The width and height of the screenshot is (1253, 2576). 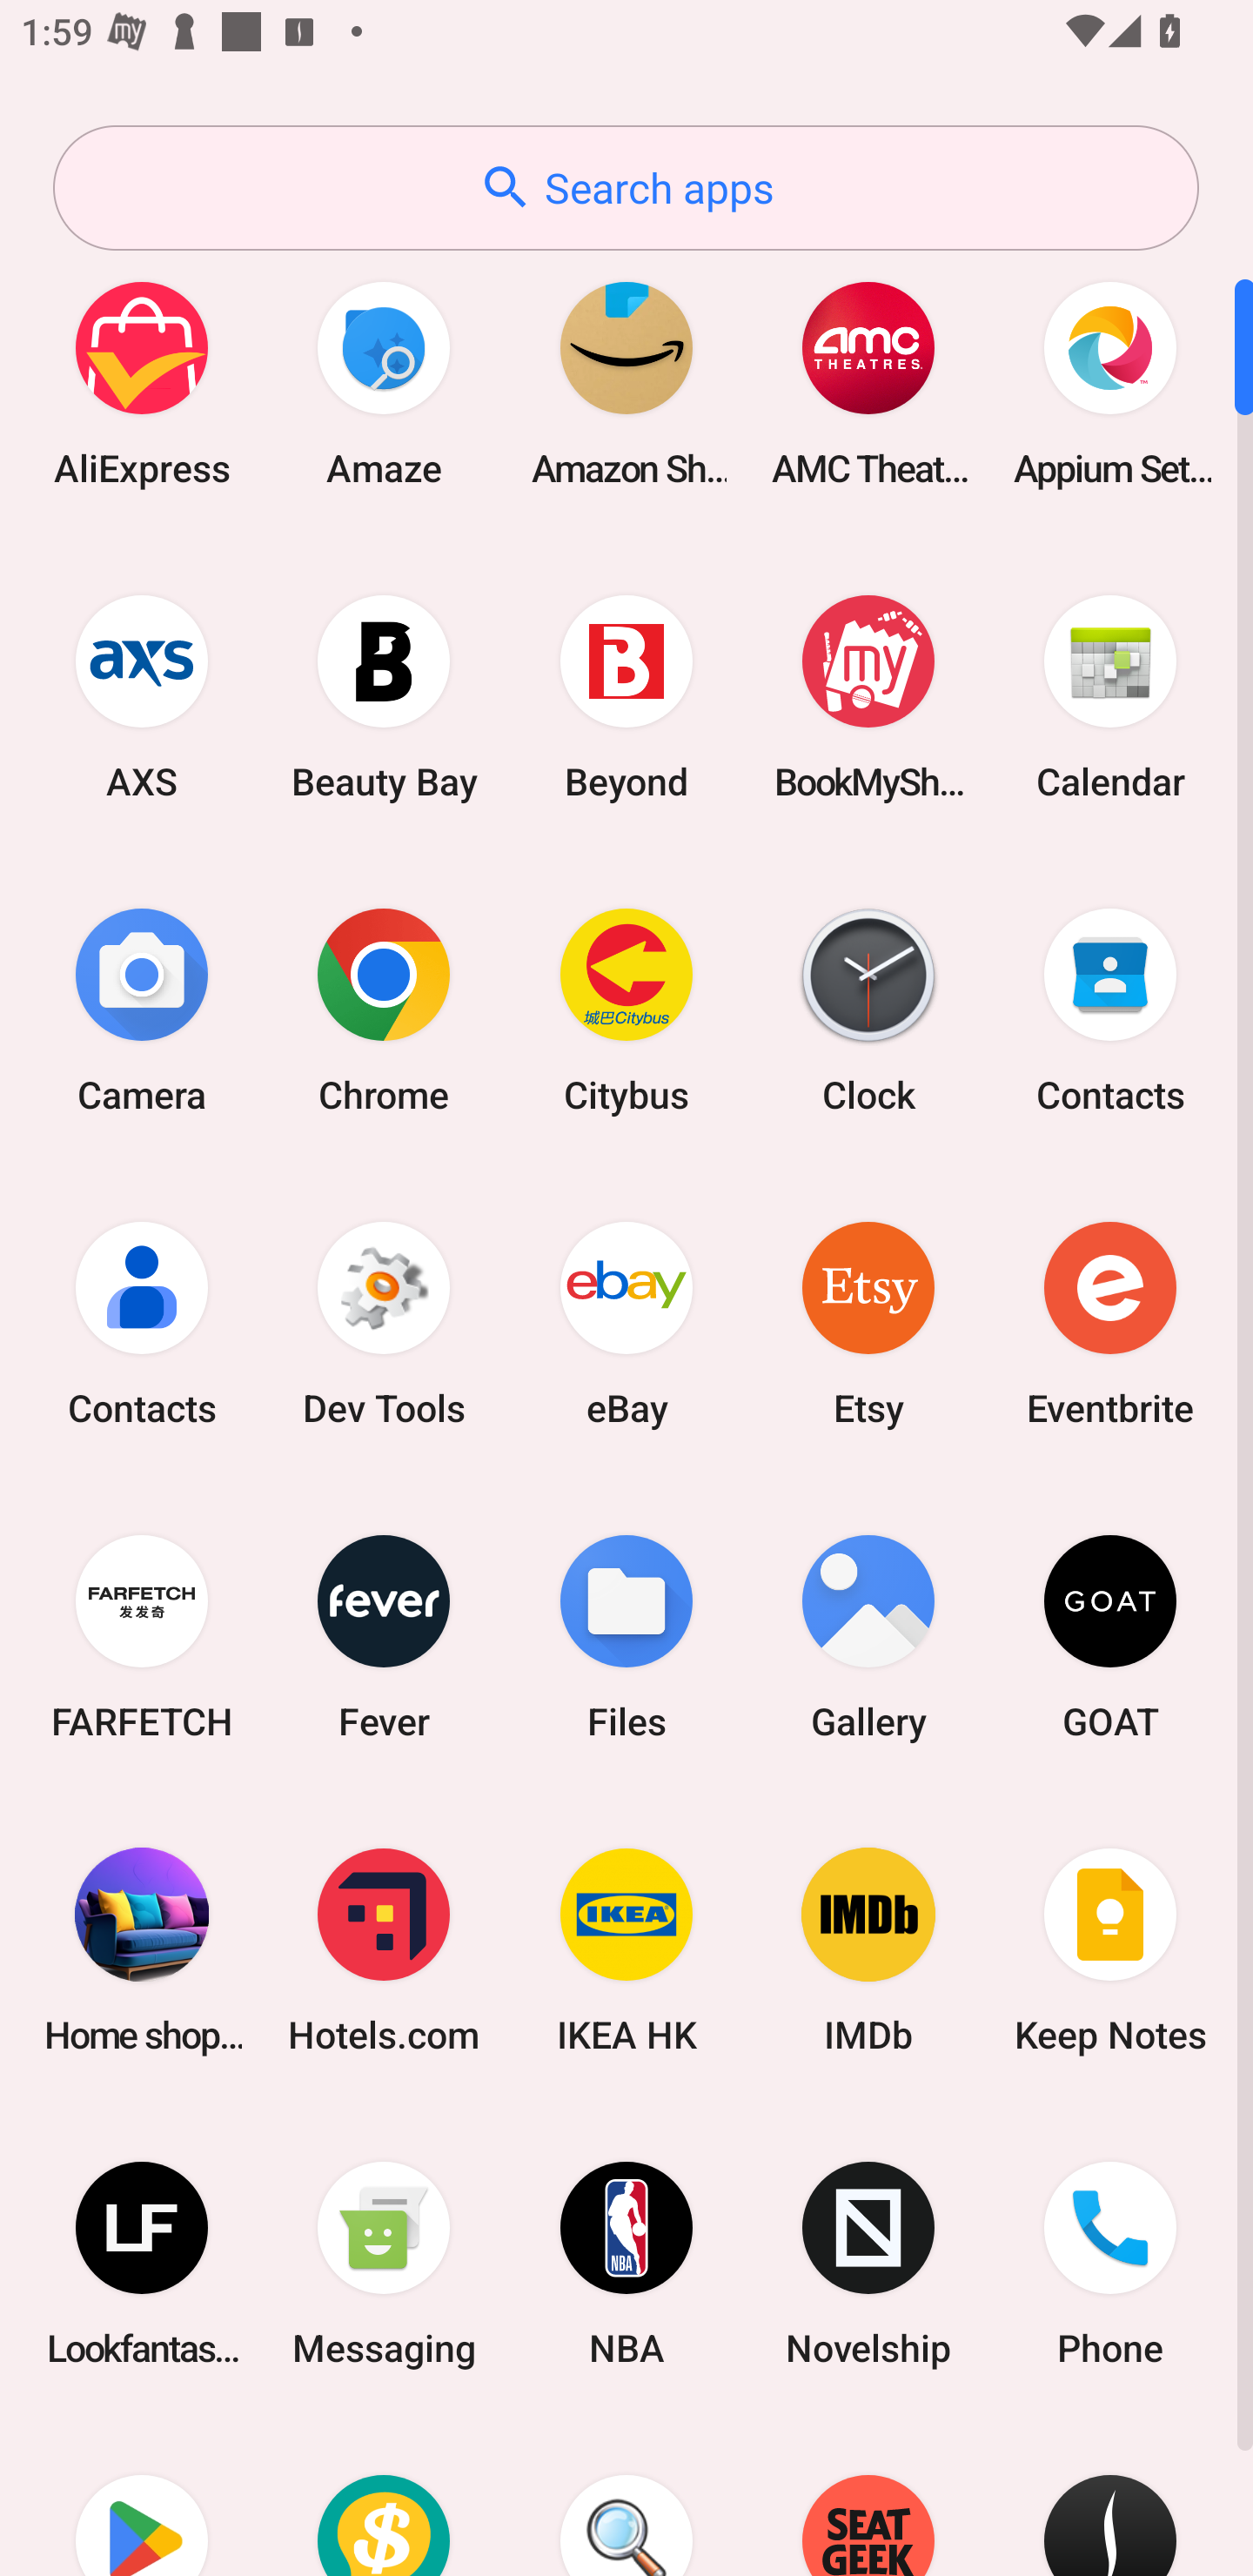 I want to click on AXS, so click(x=142, y=696).